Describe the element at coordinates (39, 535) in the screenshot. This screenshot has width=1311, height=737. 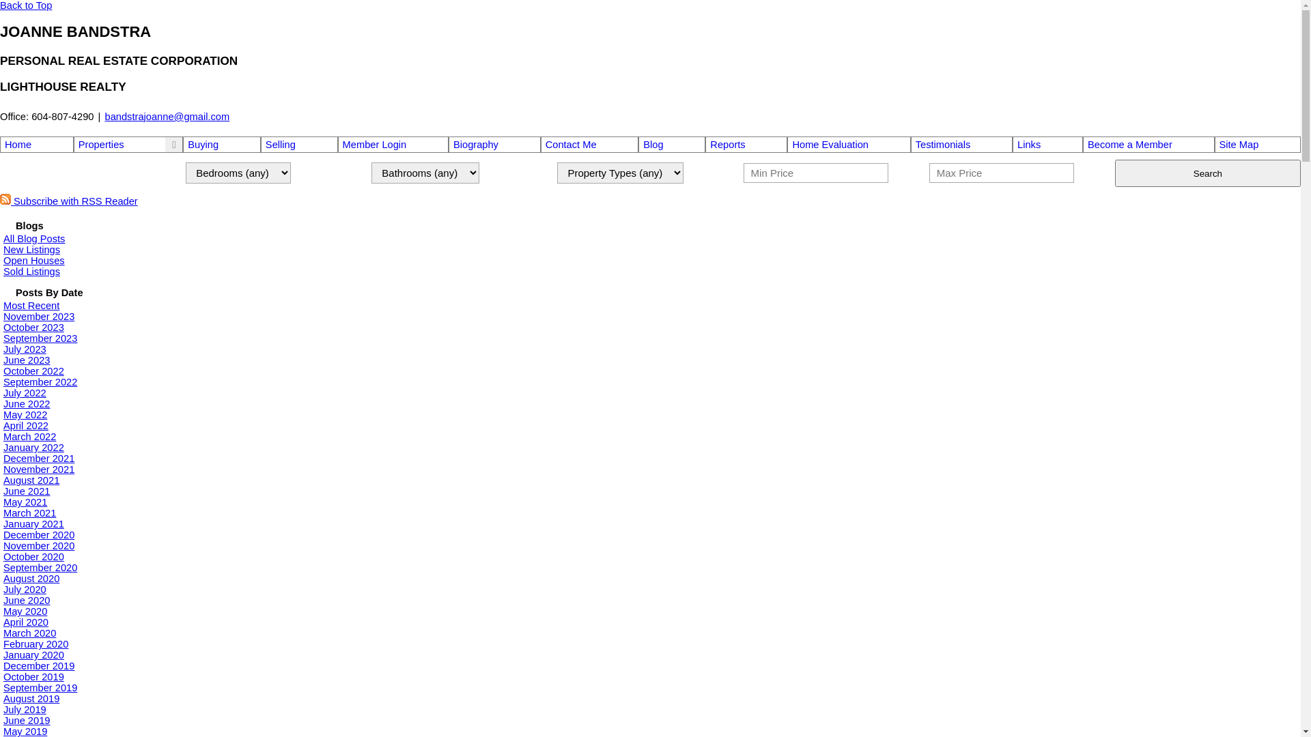
I see `December 2020` at that location.